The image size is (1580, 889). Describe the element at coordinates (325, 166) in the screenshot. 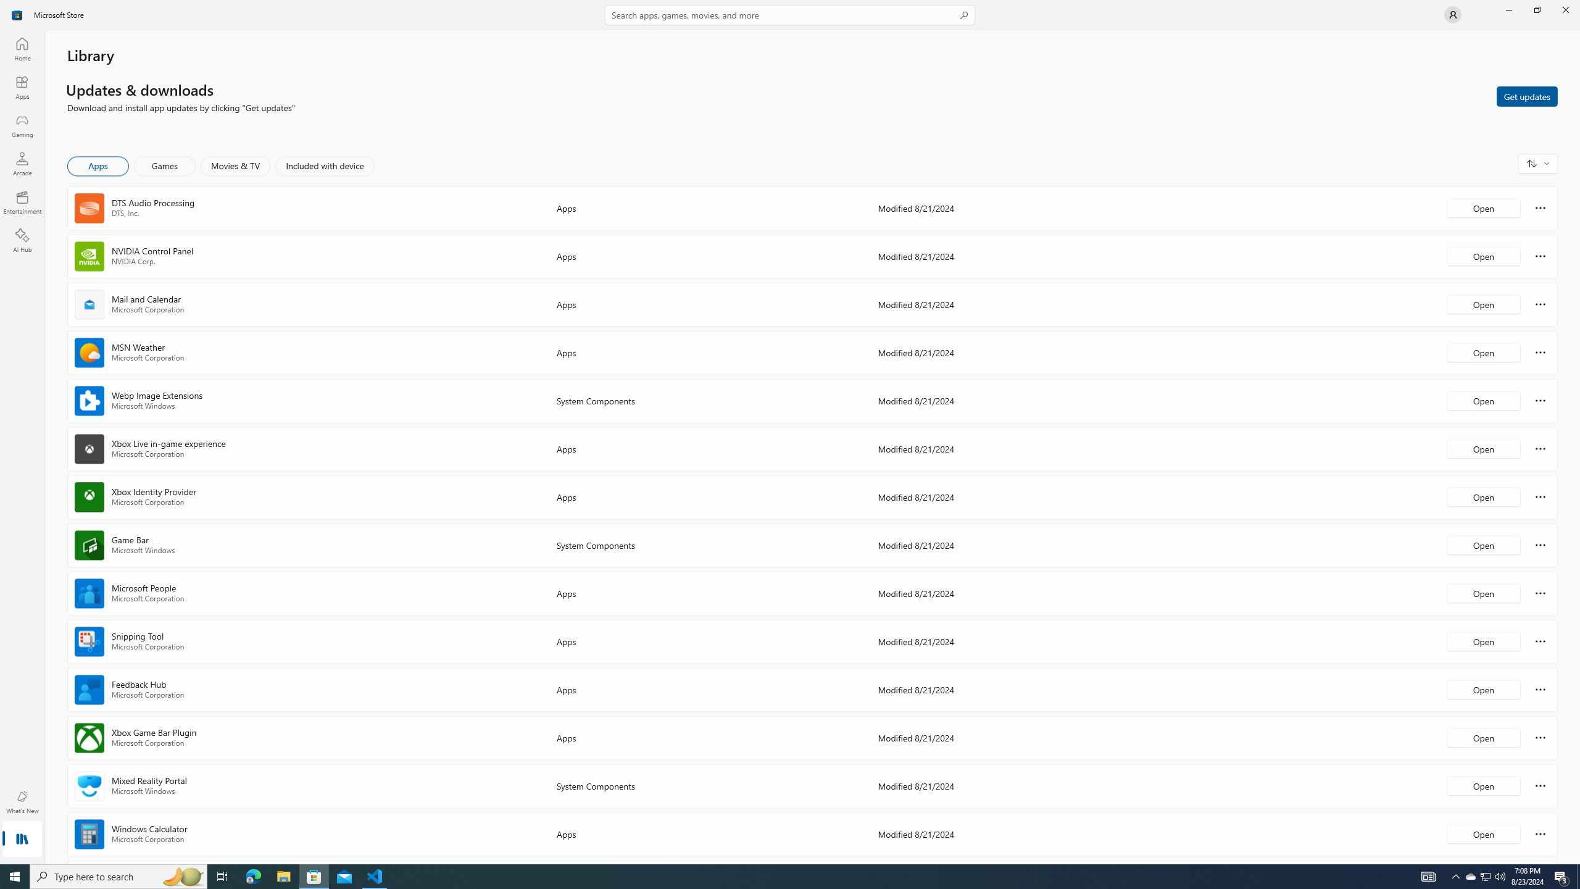

I see `Included with device` at that location.